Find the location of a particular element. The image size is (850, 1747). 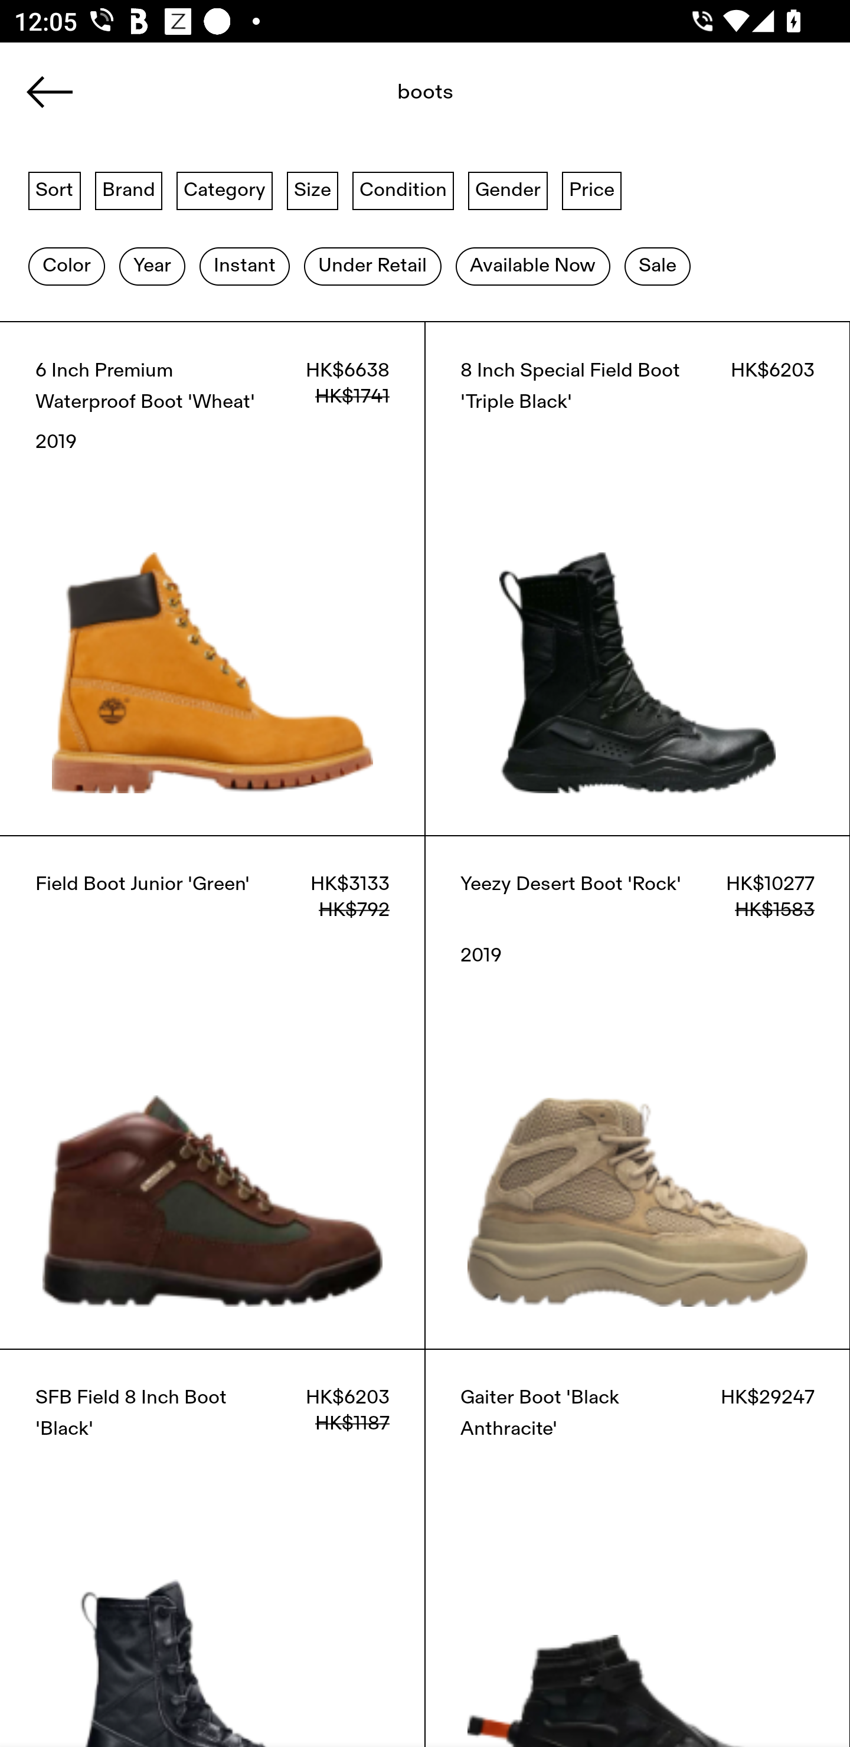

Sale is located at coordinates (658, 266).